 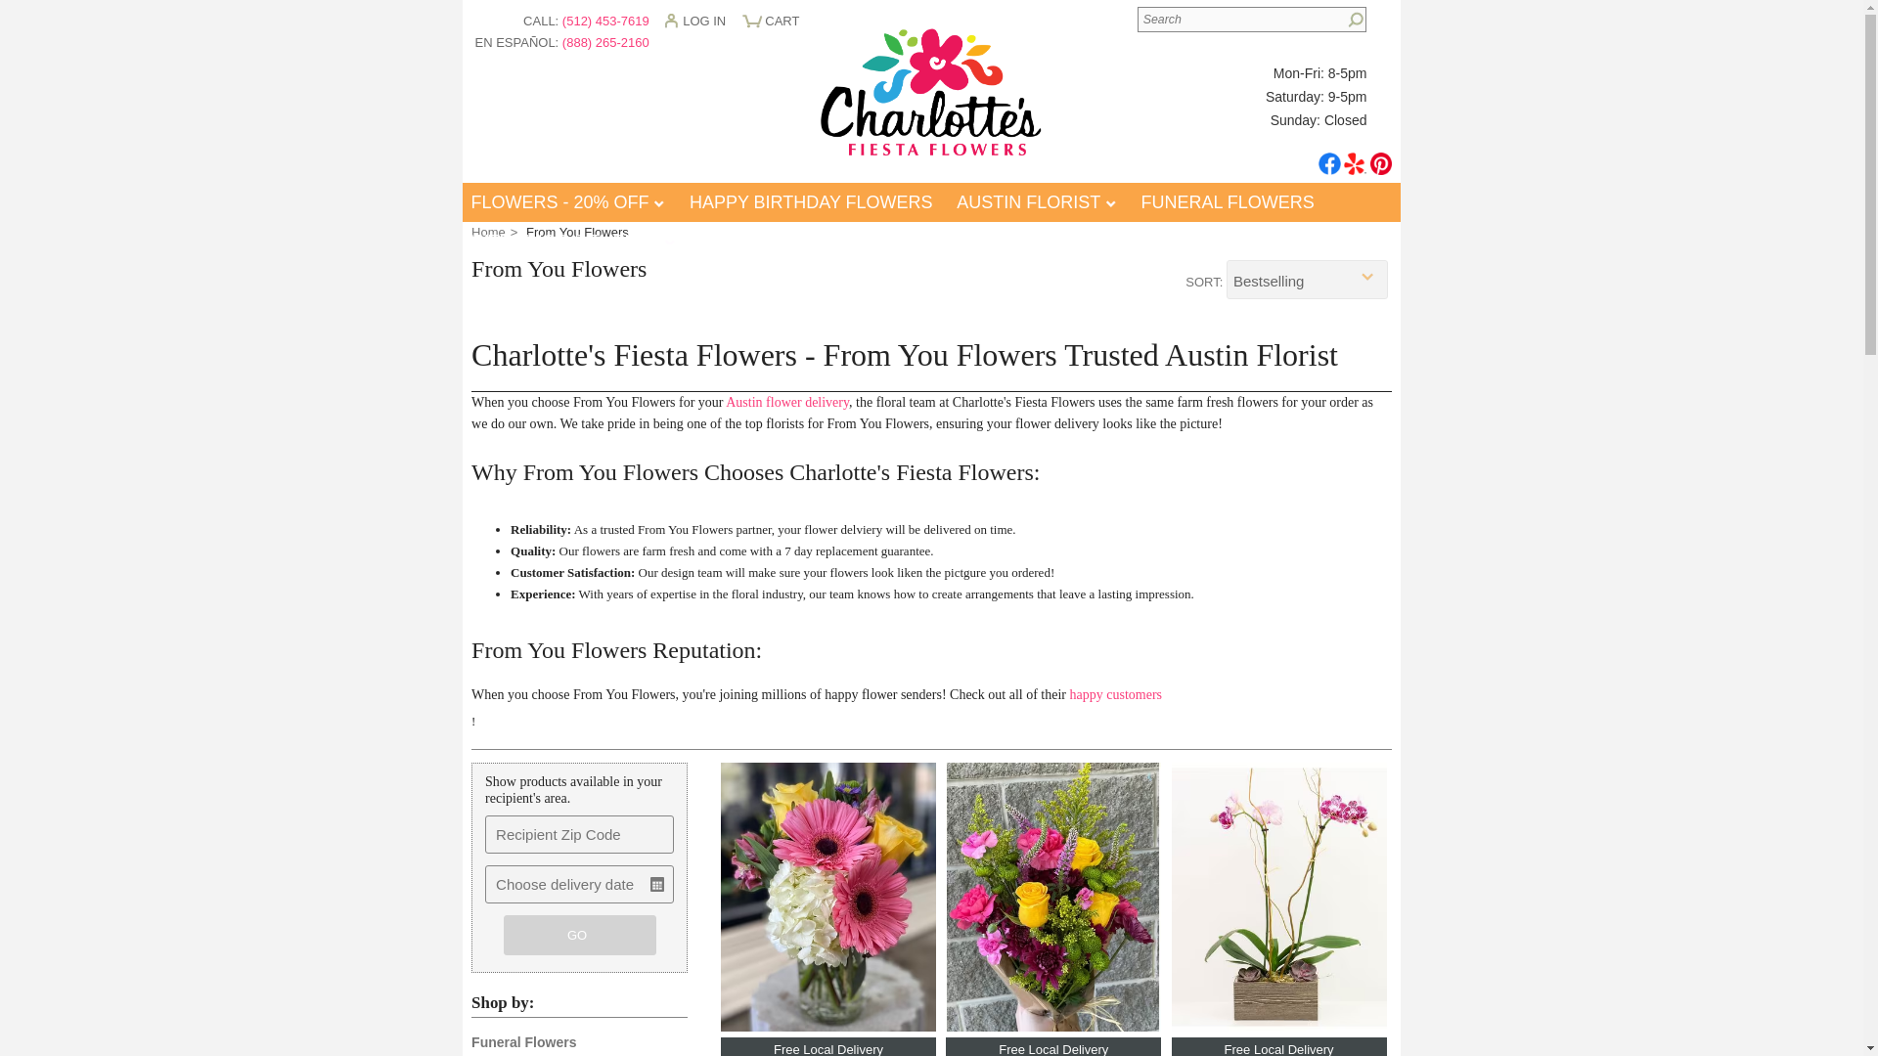 I want to click on GO, so click(x=579, y=935).